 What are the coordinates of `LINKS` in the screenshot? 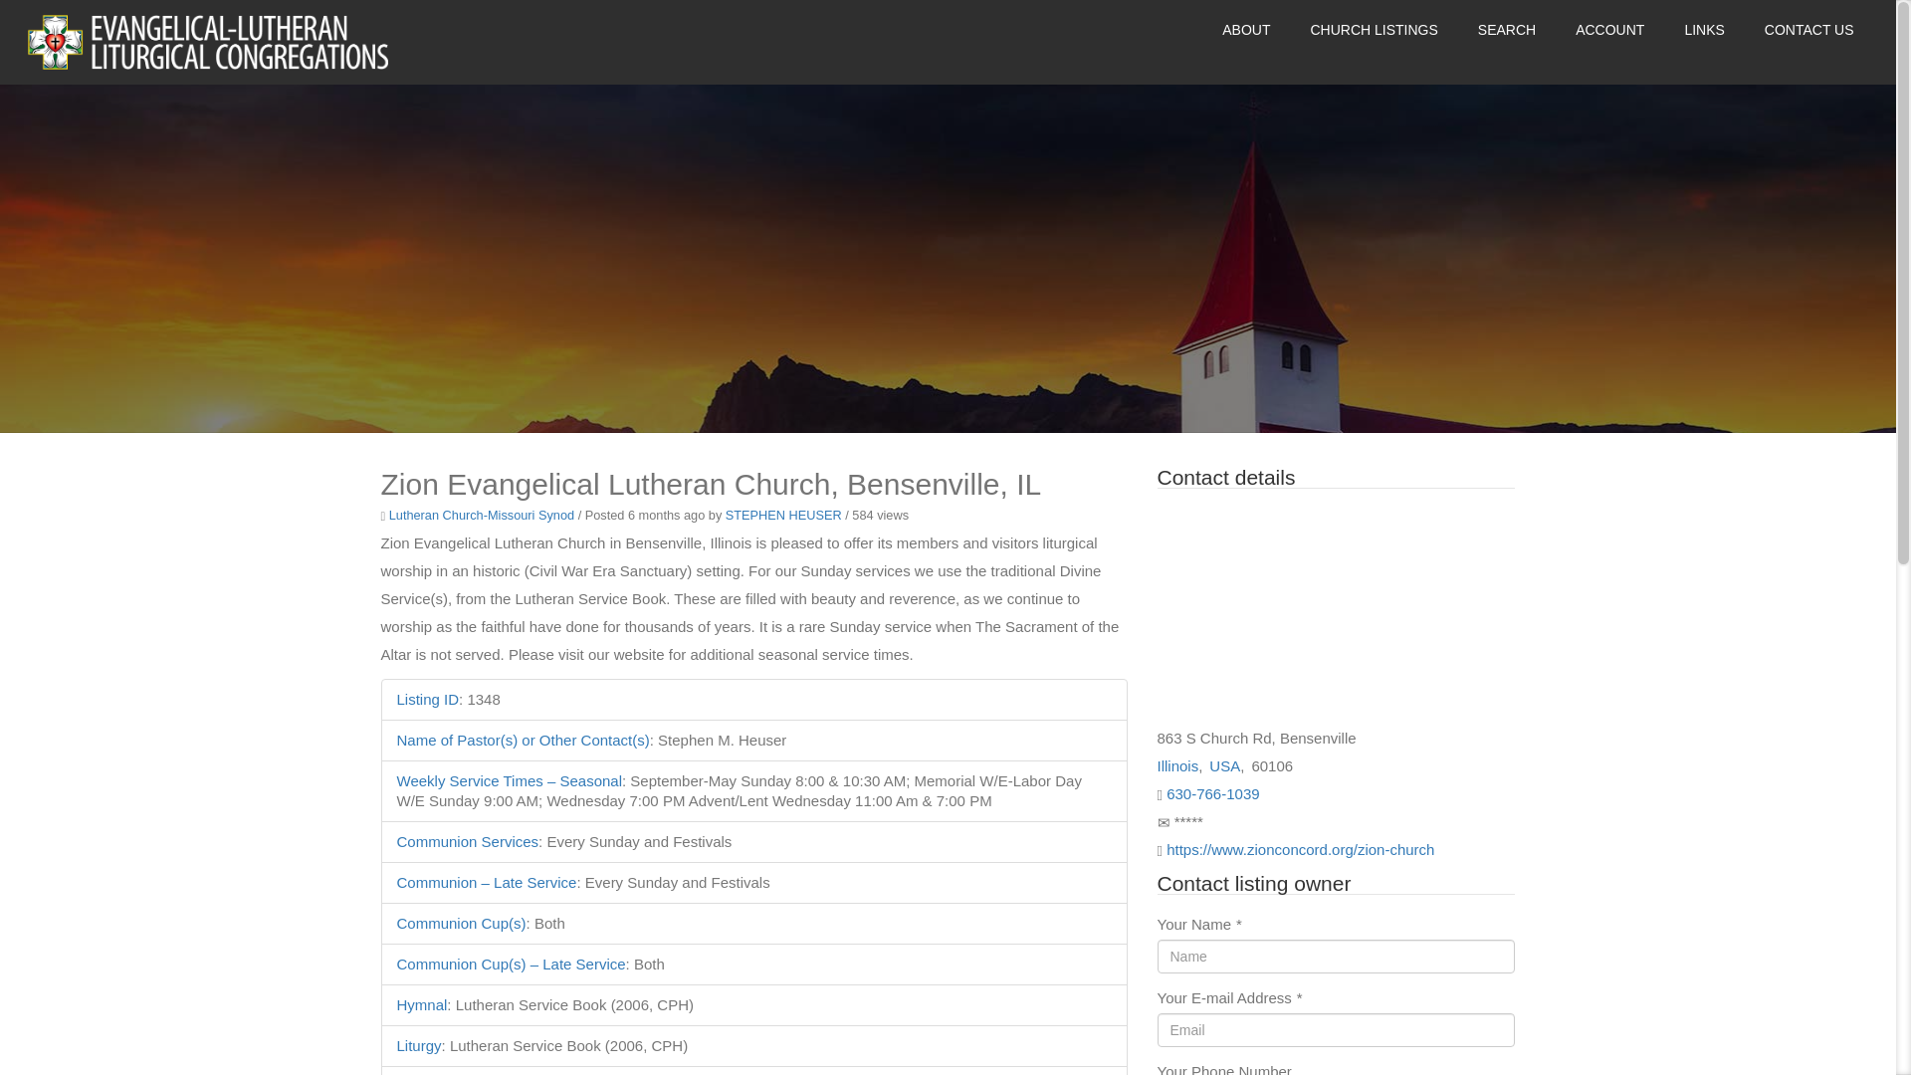 It's located at (1703, 29).